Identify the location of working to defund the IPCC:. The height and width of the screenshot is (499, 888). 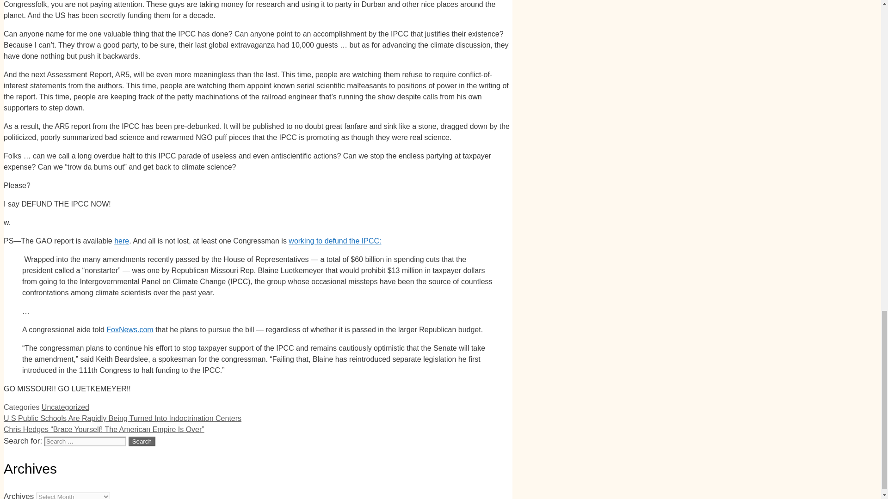
(335, 241).